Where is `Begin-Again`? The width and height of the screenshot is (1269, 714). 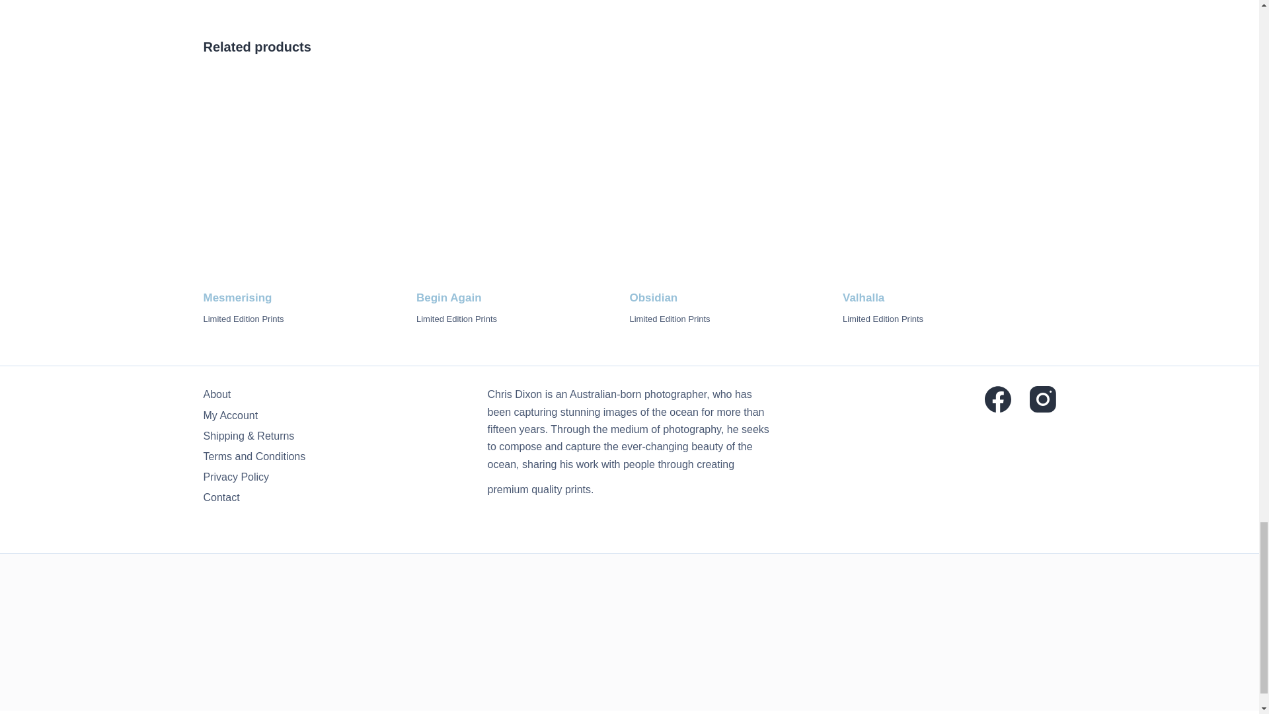 Begin-Again is located at coordinates (522, 182).